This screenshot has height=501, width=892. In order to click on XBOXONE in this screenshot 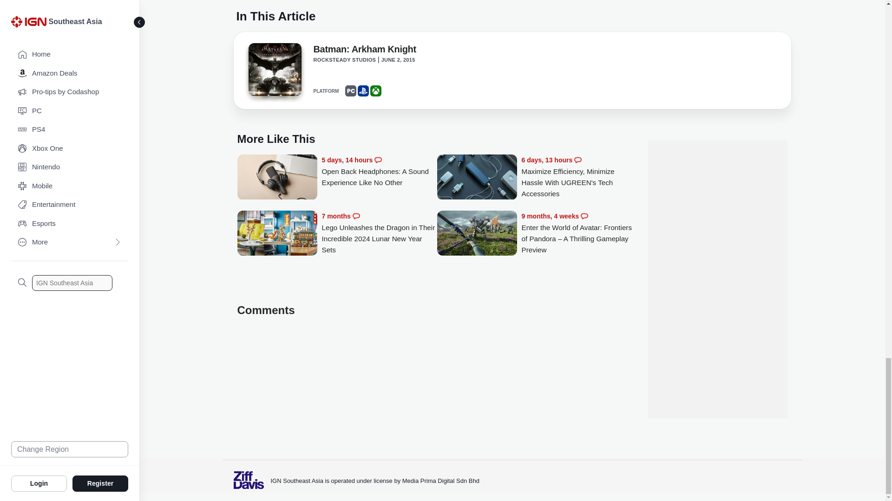, I will do `click(375, 91)`.